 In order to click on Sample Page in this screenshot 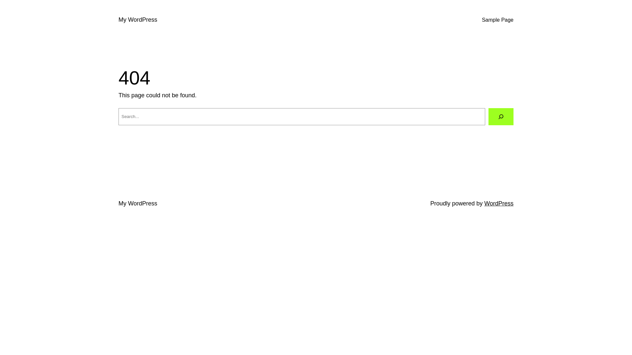, I will do `click(498, 20)`.